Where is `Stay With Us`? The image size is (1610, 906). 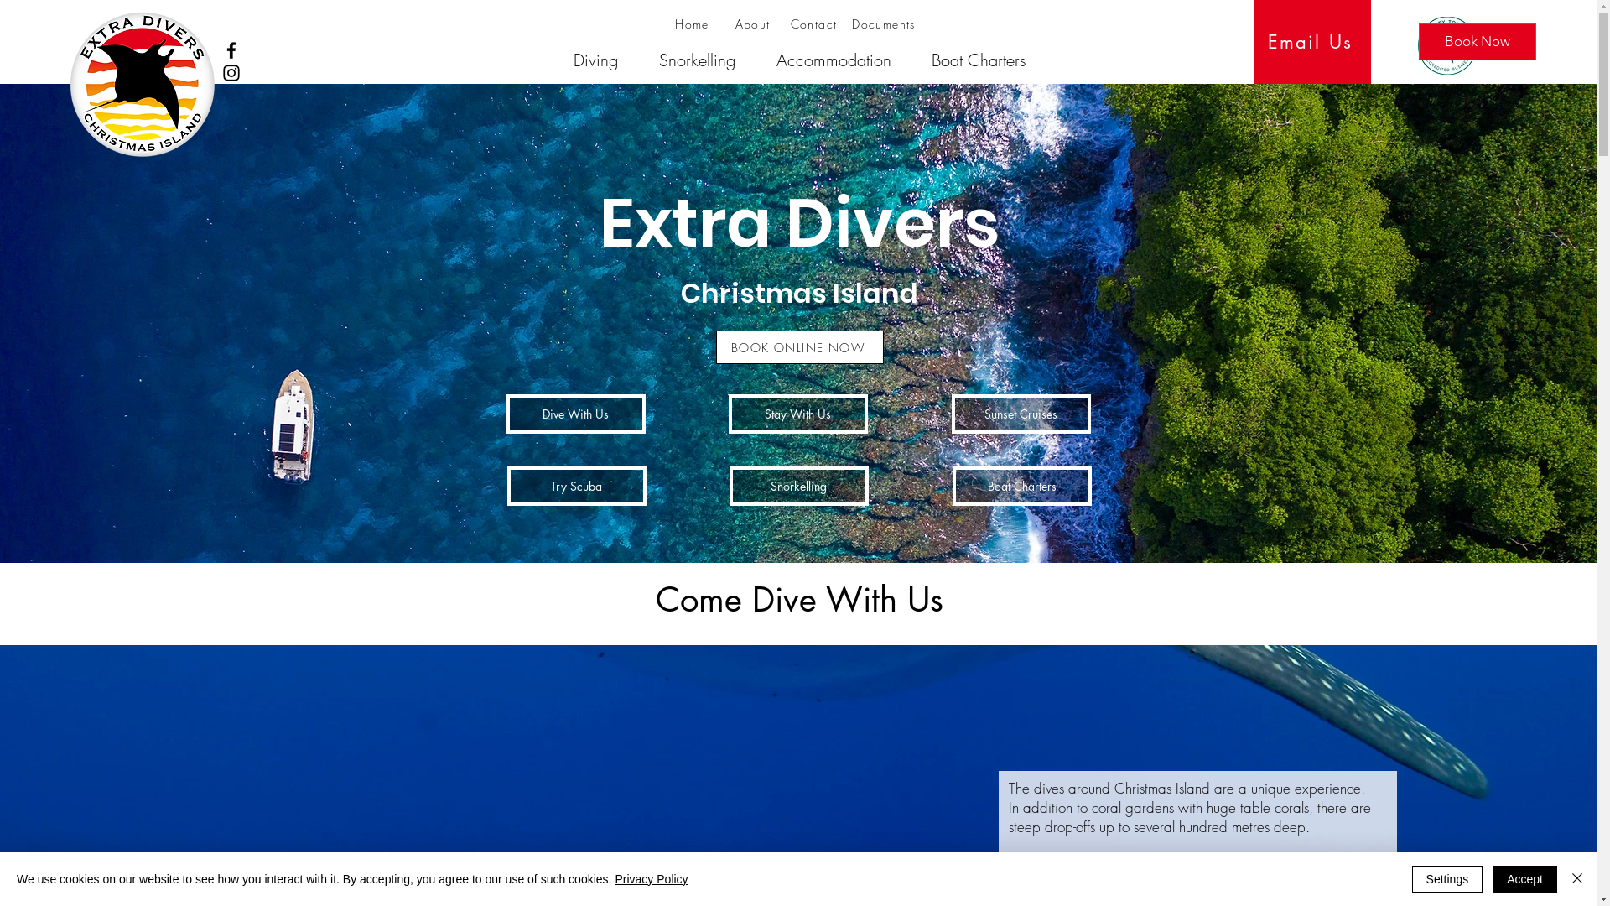 Stay With Us is located at coordinates (797, 414).